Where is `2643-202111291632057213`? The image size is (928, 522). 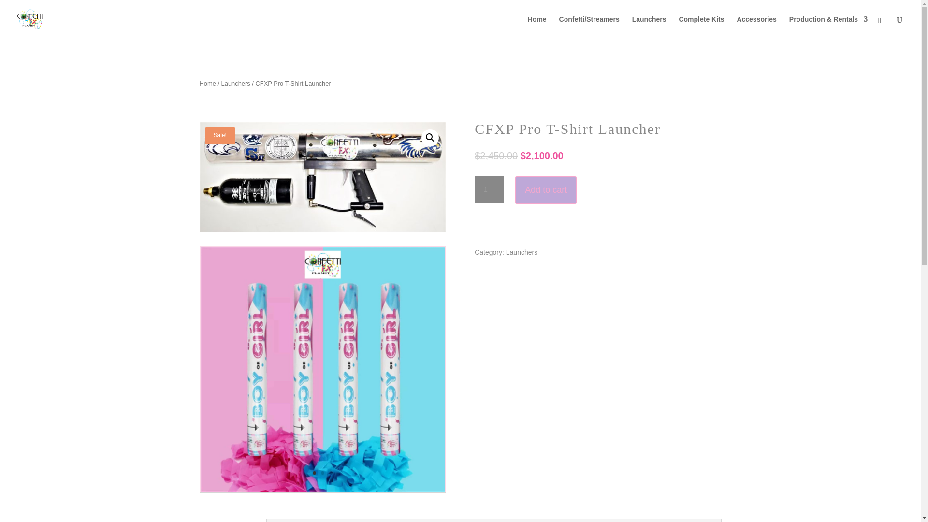 2643-202111291632057213 is located at coordinates (322, 489).